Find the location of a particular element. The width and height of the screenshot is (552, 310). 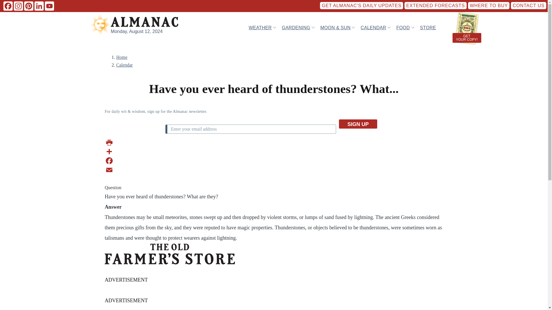

Pinterest is located at coordinates (29, 6).